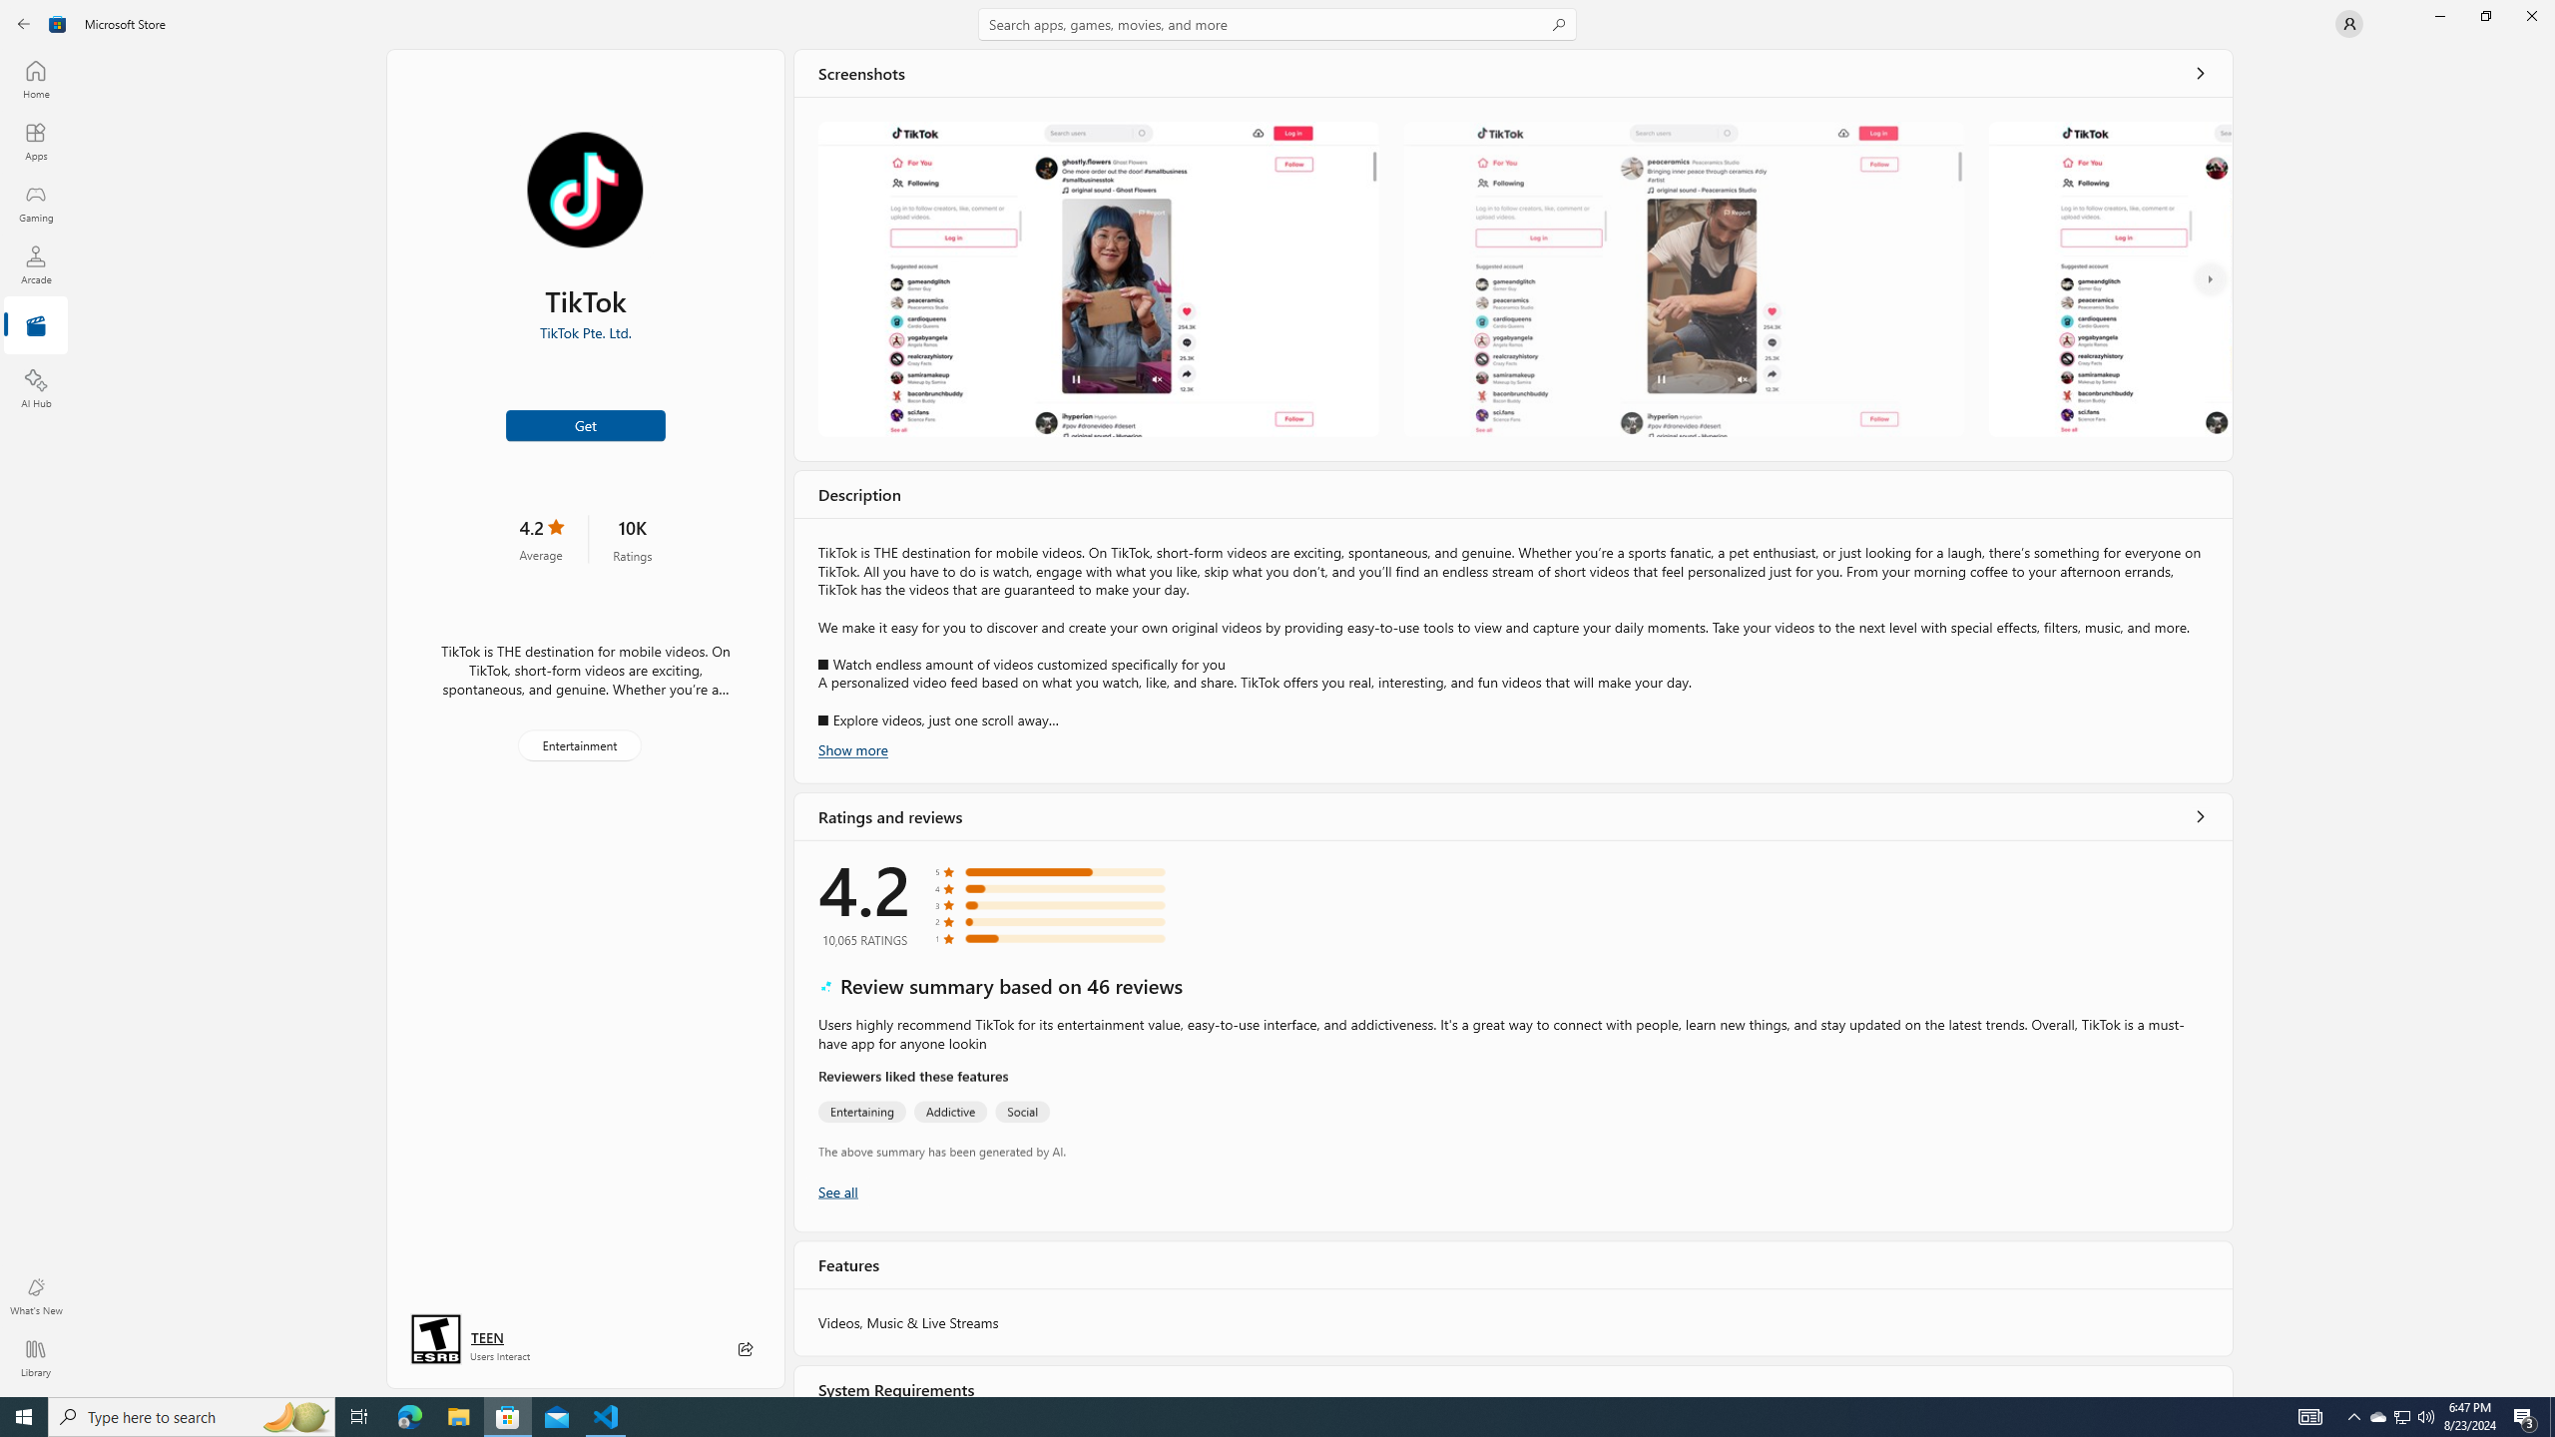 The height and width of the screenshot is (1437, 2555). What do you see at coordinates (585, 332) in the screenshot?
I see `TikTok Pte. Ltd.` at bounding box center [585, 332].